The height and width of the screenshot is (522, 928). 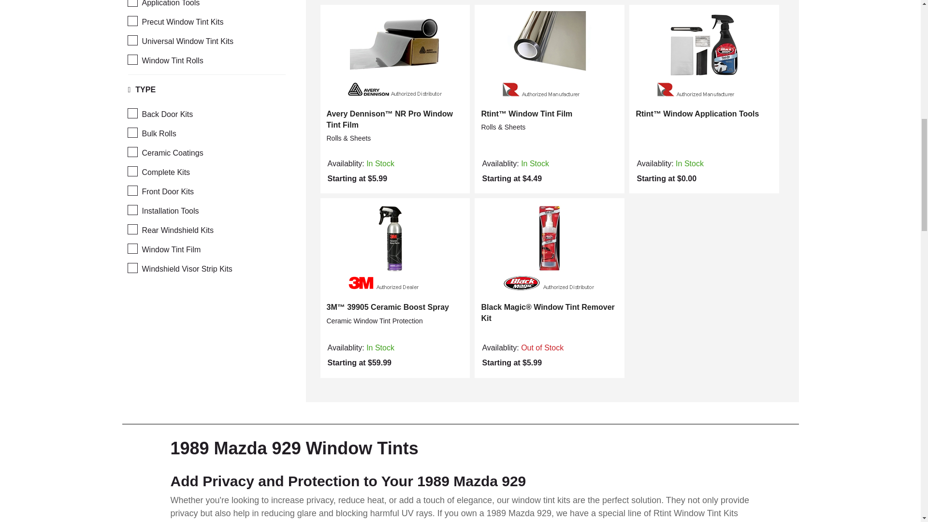 What do you see at coordinates (132, 210) in the screenshot?
I see `on` at bounding box center [132, 210].